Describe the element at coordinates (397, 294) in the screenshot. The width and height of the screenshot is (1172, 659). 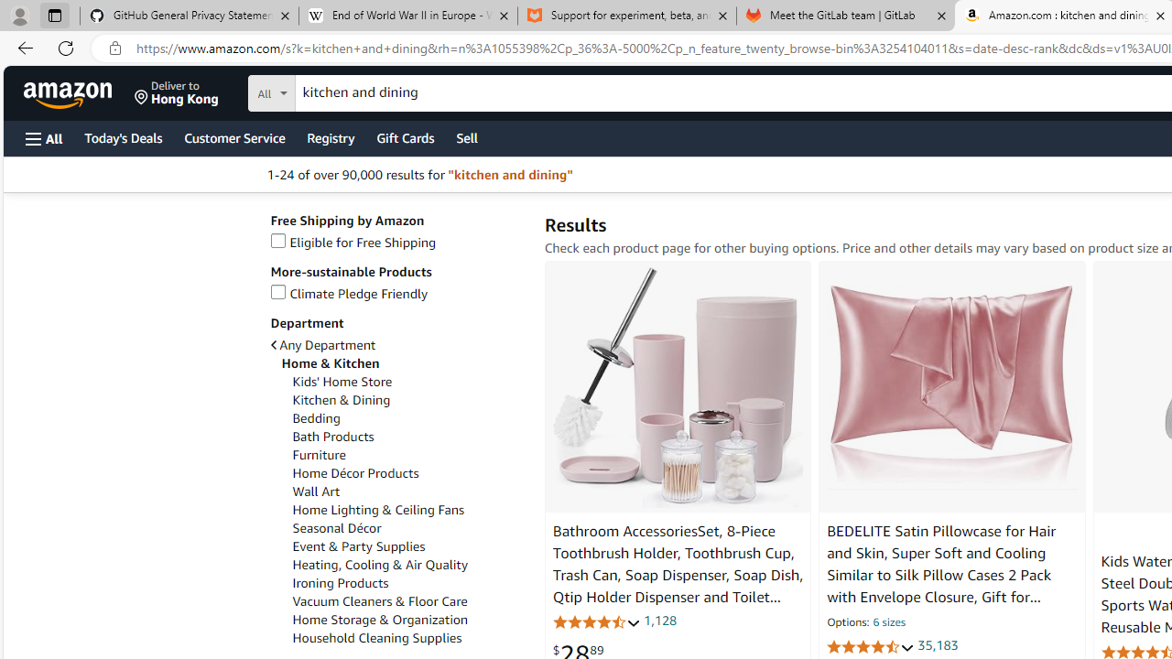
I see `Climate Pledge Friendly` at that location.